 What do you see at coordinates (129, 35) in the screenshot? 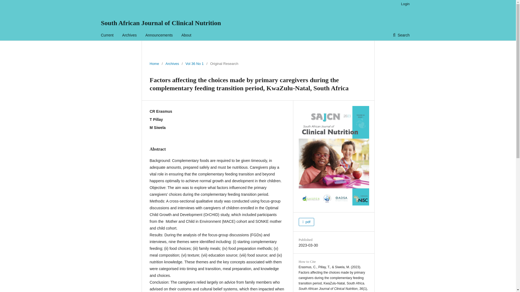
I see `Archives` at bounding box center [129, 35].